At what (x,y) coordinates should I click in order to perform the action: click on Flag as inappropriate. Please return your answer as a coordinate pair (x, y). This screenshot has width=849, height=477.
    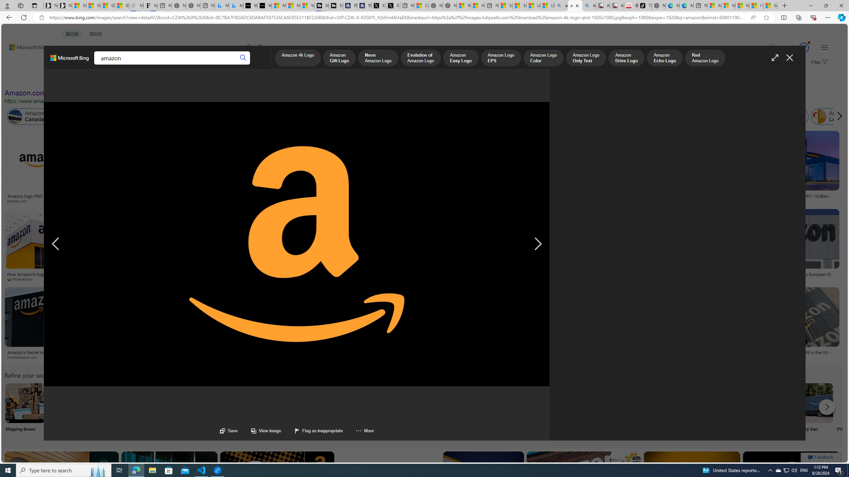
    Looking at the image, I should click on (318, 431).